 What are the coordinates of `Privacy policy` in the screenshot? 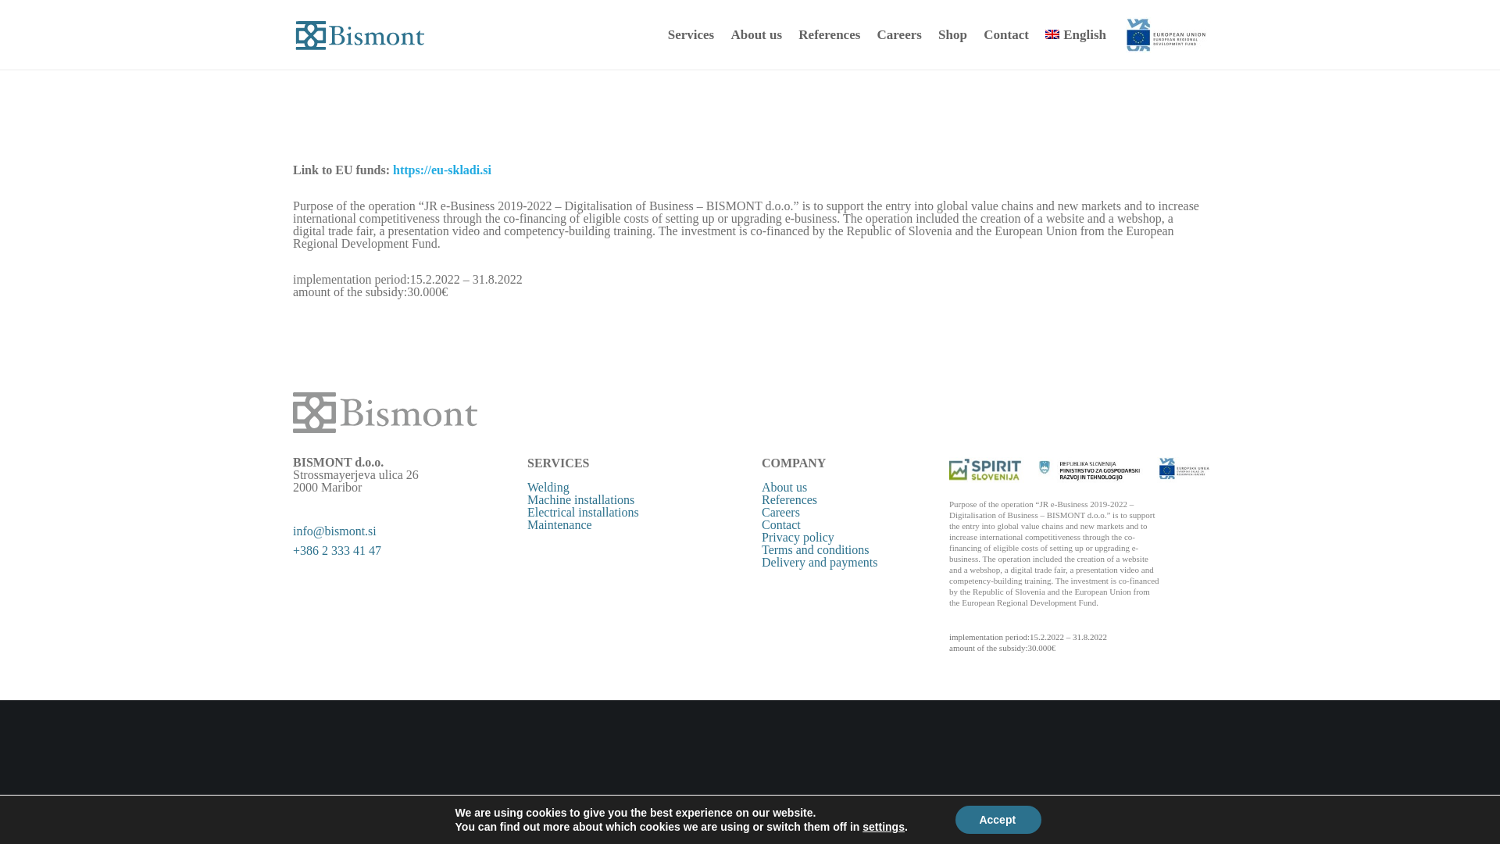 It's located at (798, 537).